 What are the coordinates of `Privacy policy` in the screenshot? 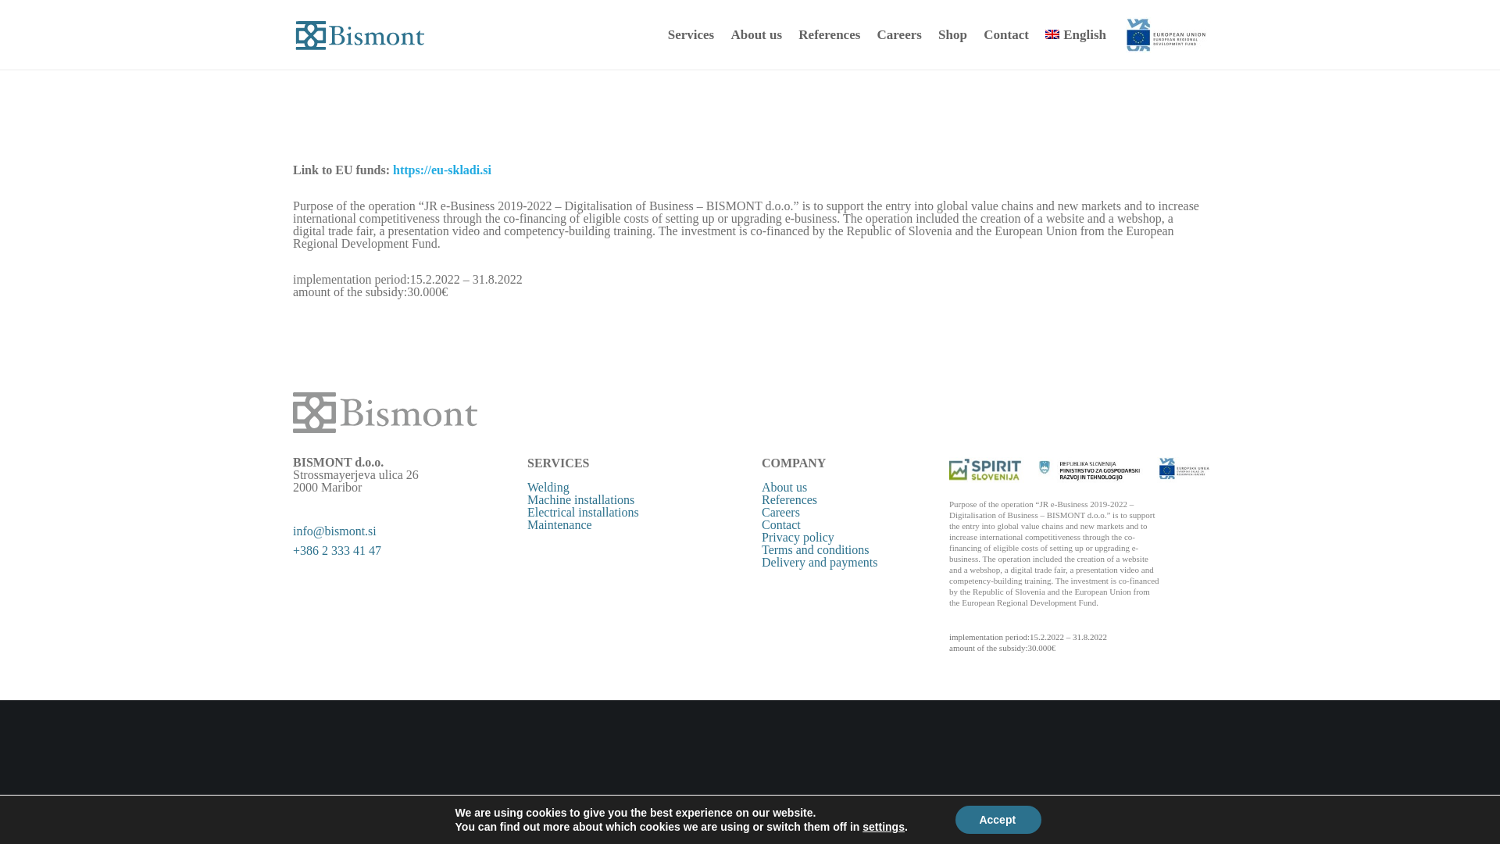 It's located at (798, 537).